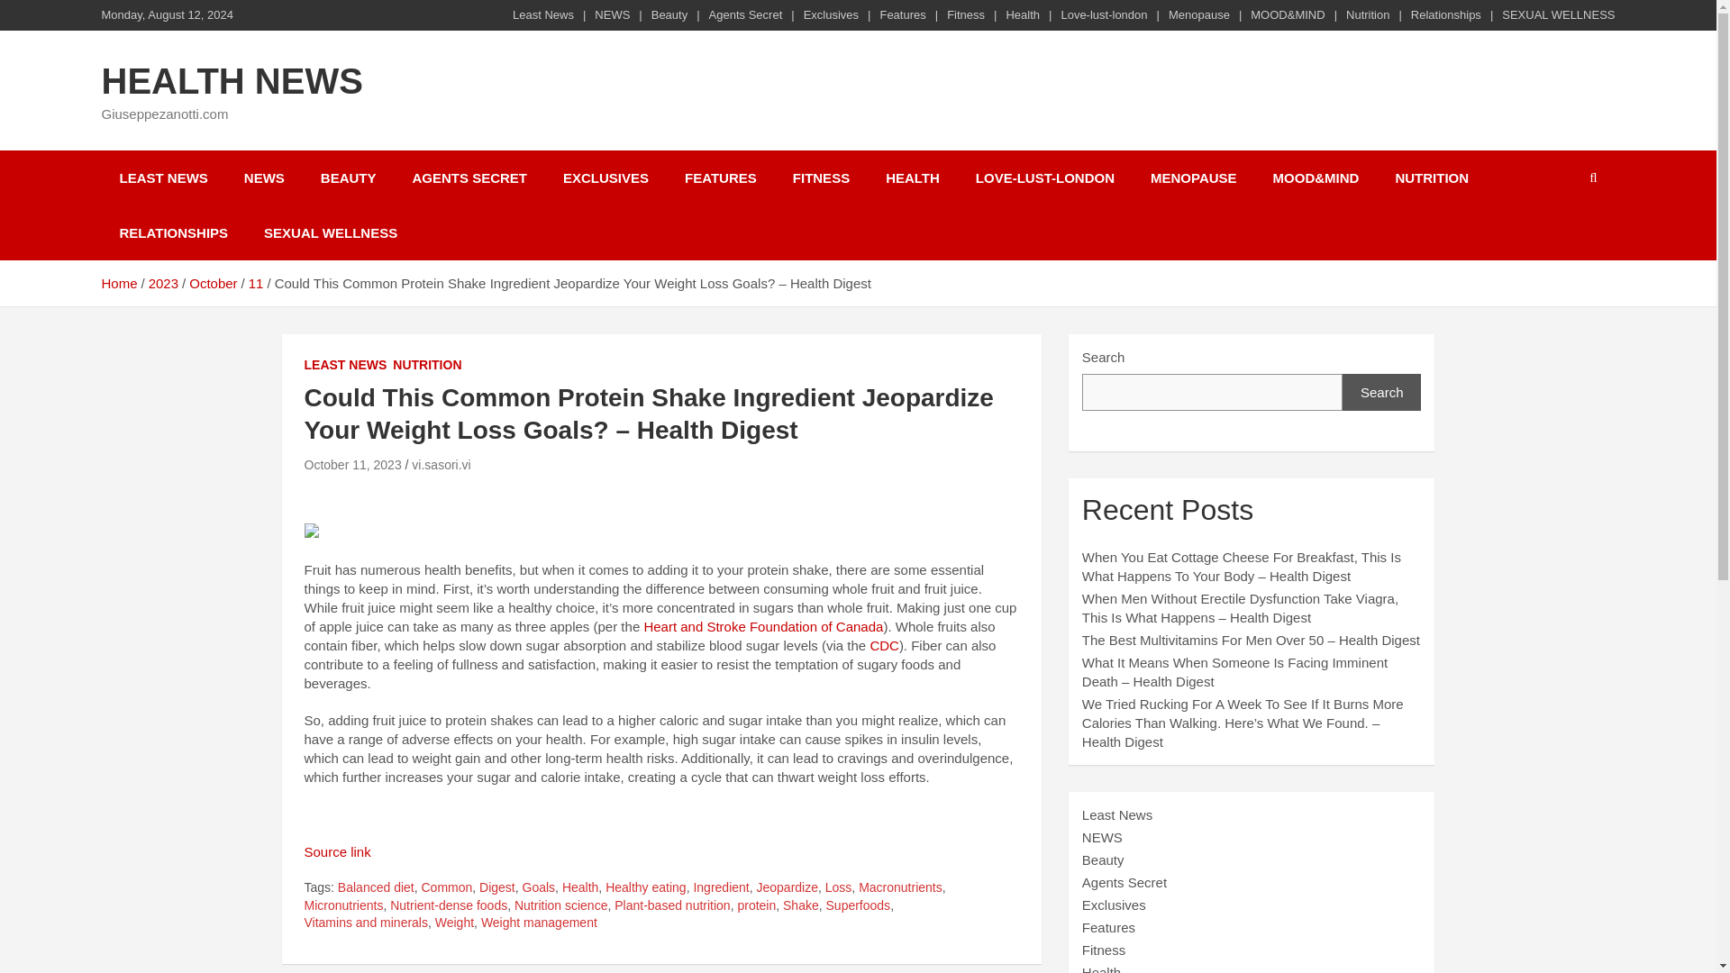  I want to click on NUTRITION, so click(1431, 177).